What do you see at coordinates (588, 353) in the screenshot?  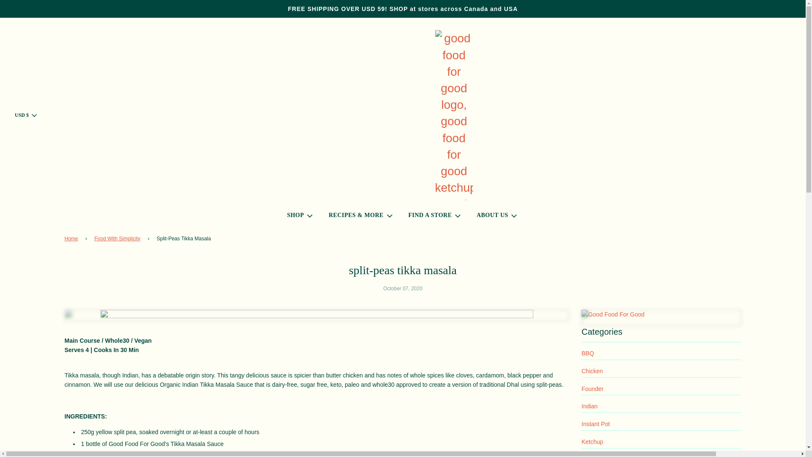 I see `Show articles tagged BBQ` at bounding box center [588, 353].